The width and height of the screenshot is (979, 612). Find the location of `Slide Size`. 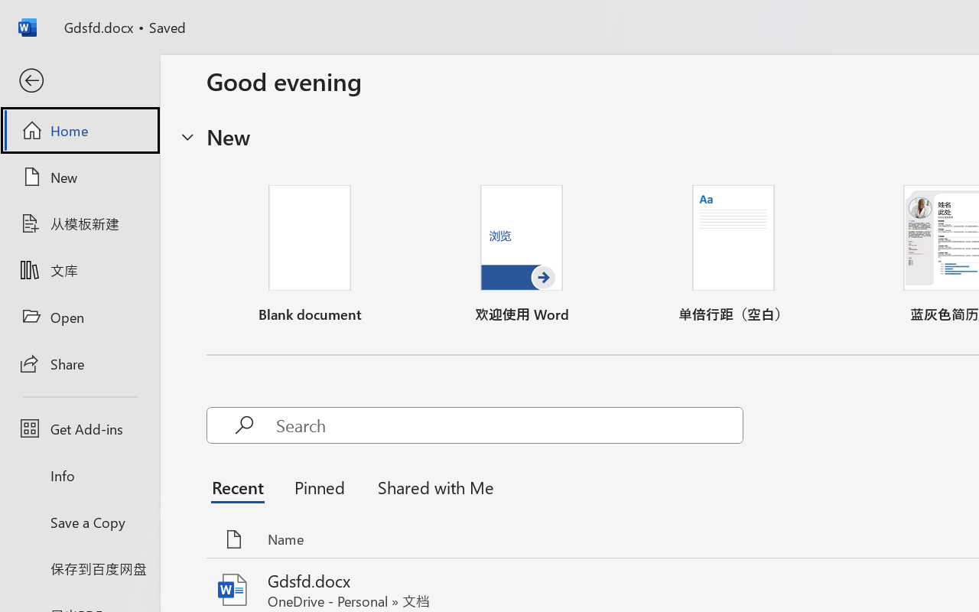

Slide Size is located at coordinates (573, 87).